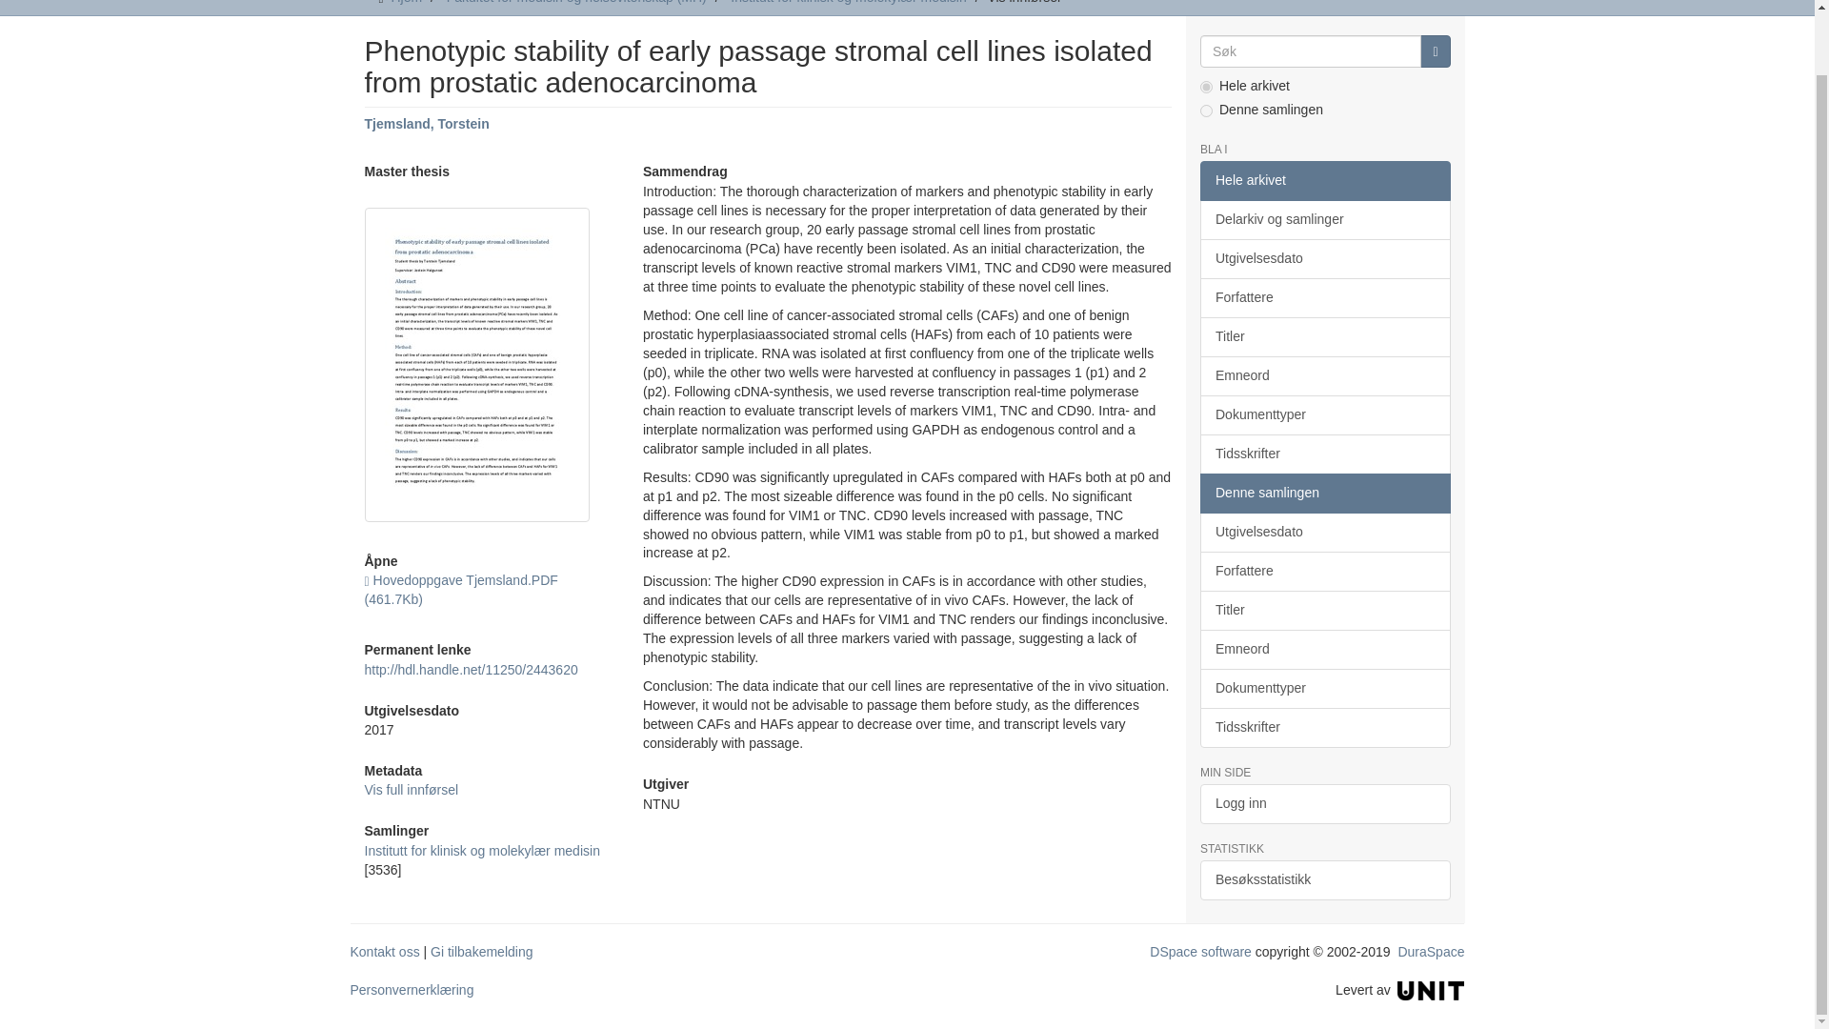  I want to click on Tidsskrifter, so click(1324, 454).